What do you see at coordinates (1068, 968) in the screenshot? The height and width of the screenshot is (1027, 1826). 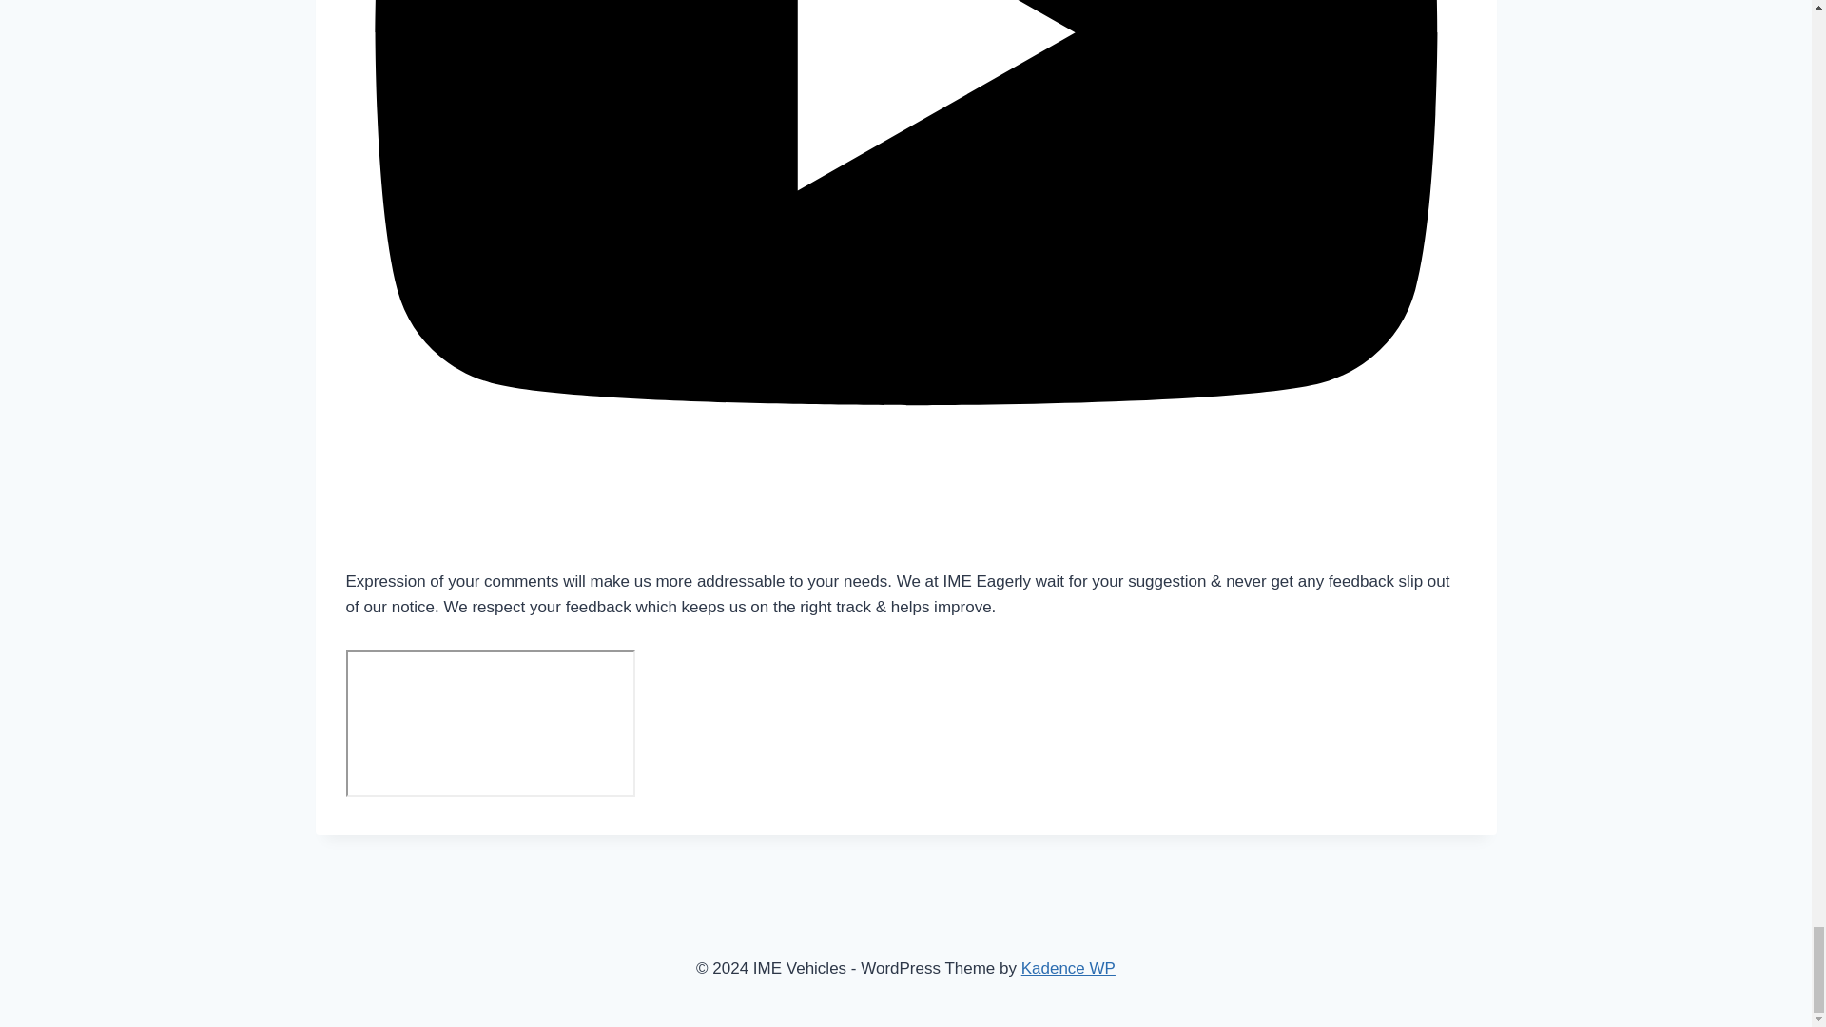 I see `Kadence WP` at bounding box center [1068, 968].